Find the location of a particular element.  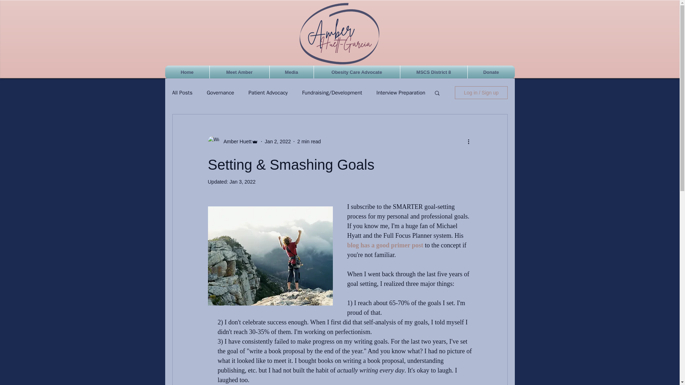

All Posts is located at coordinates (182, 92).